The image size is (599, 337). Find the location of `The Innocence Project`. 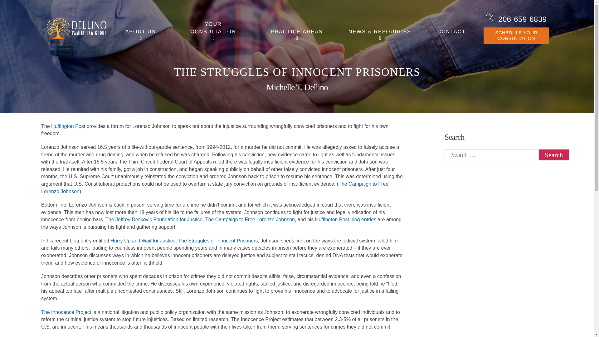

The Innocence Project is located at coordinates (66, 312).